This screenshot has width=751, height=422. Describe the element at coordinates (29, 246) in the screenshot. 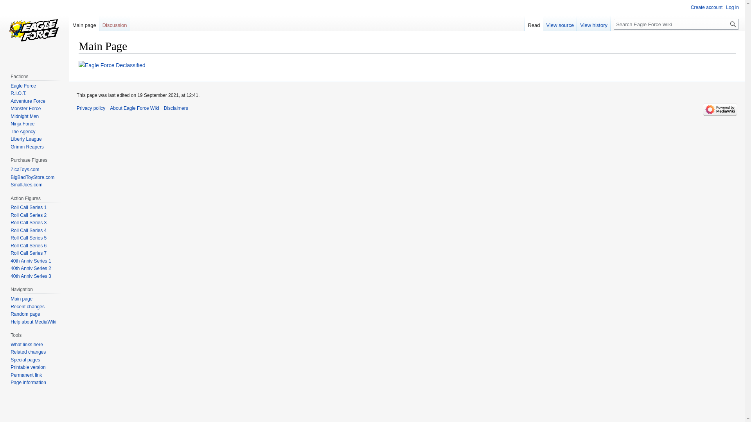

I see `Roll Call Series 6` at that location.